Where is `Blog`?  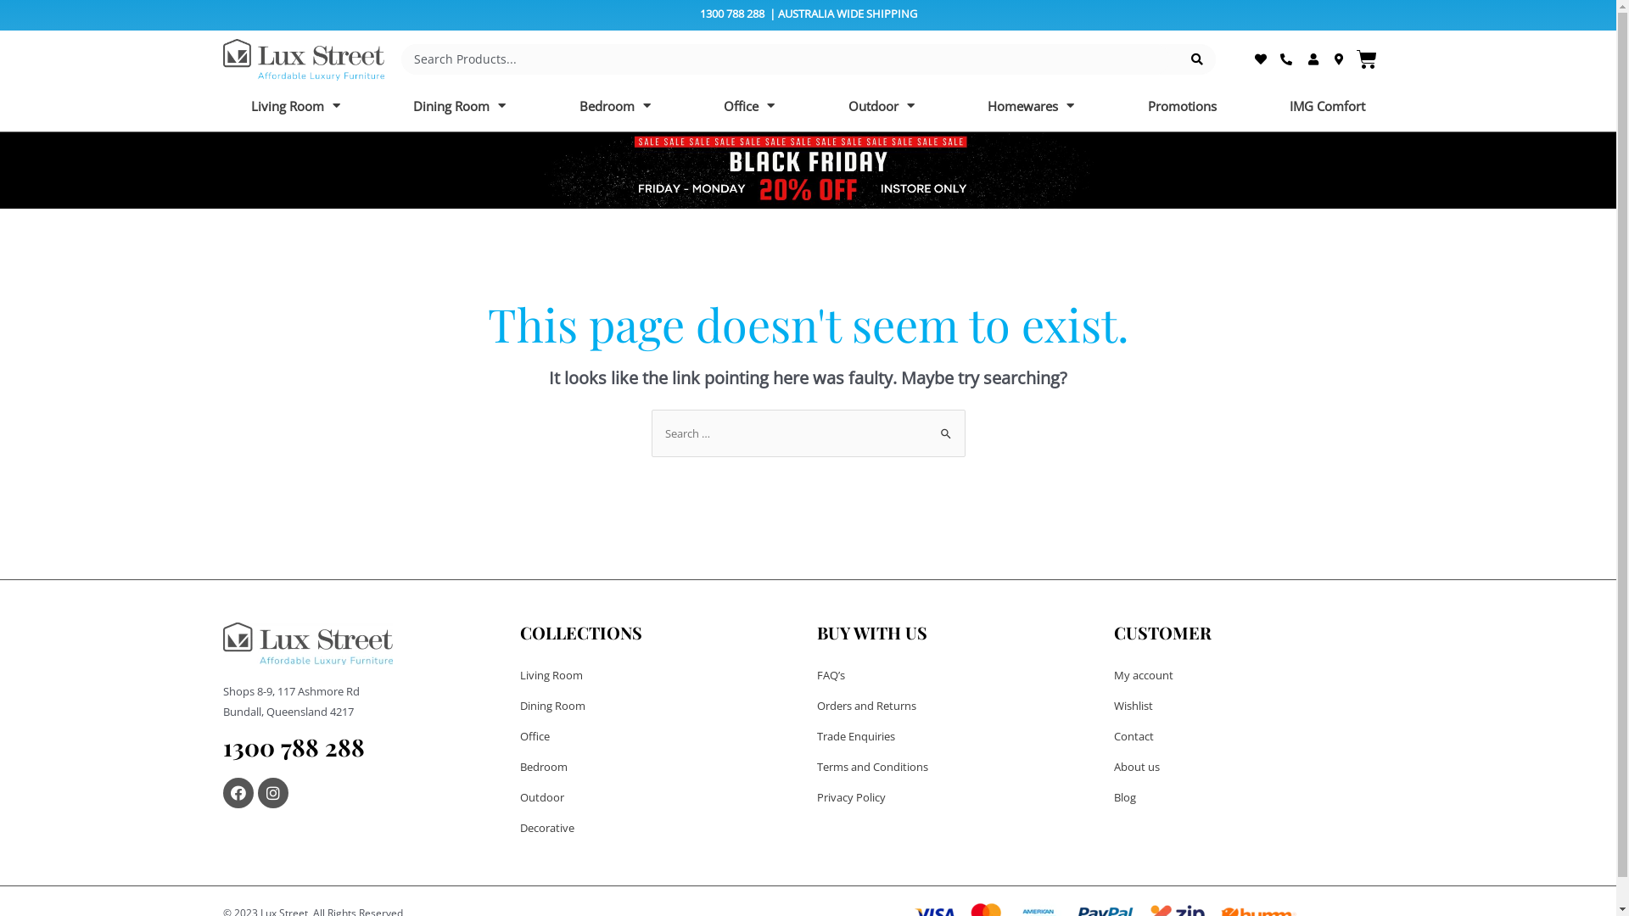
Blog is located at coordinates (1253, 797).